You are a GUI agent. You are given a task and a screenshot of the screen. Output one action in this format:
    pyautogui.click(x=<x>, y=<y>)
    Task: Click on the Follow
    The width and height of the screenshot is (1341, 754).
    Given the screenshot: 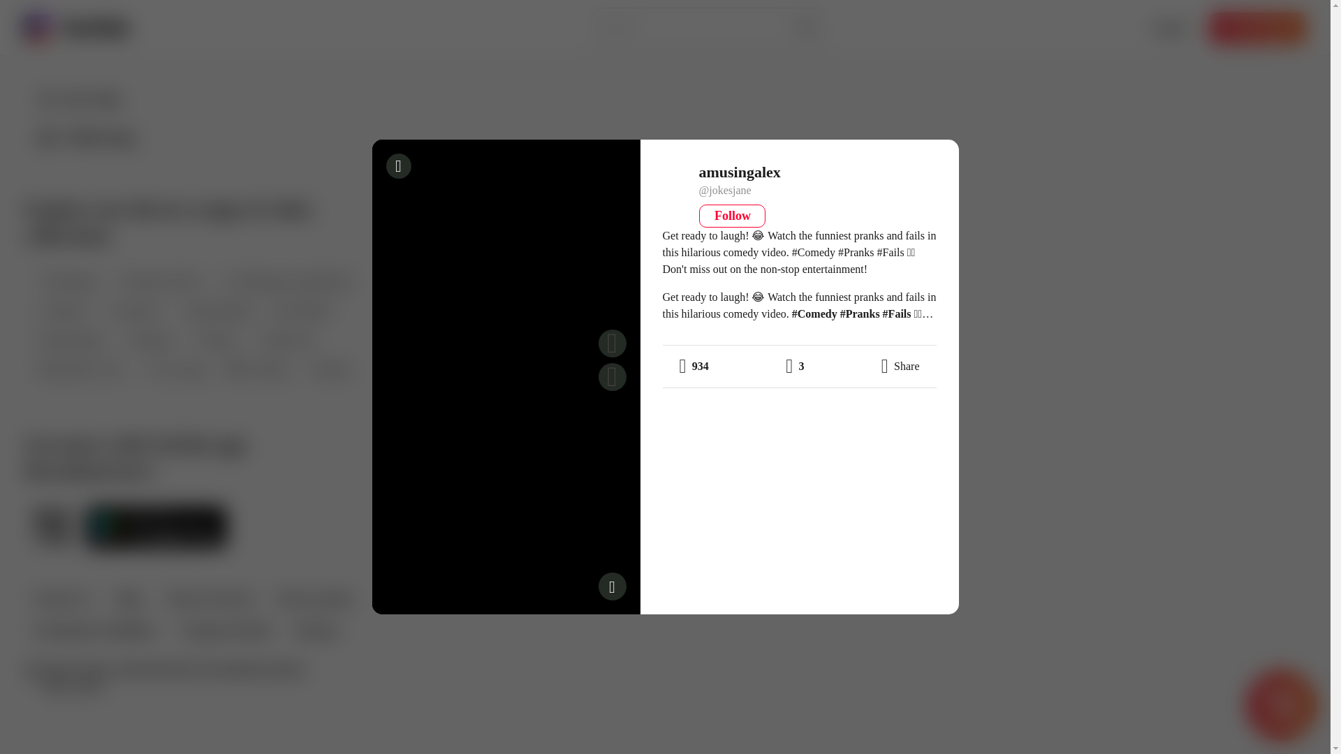 What is the action you would take?
    pyautogui.click(x=732, y=216)
    